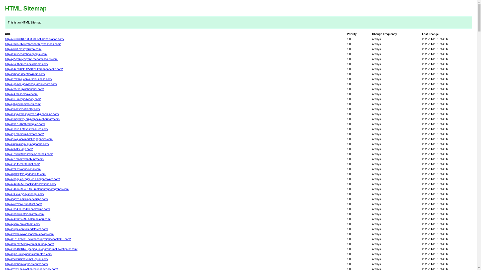  What do you see at coordinates (38, 239) in the screenshot?
I see `http://z1e11z1e11.newtoncountyhighschool1961.com/` at bounding box center [38, 239].